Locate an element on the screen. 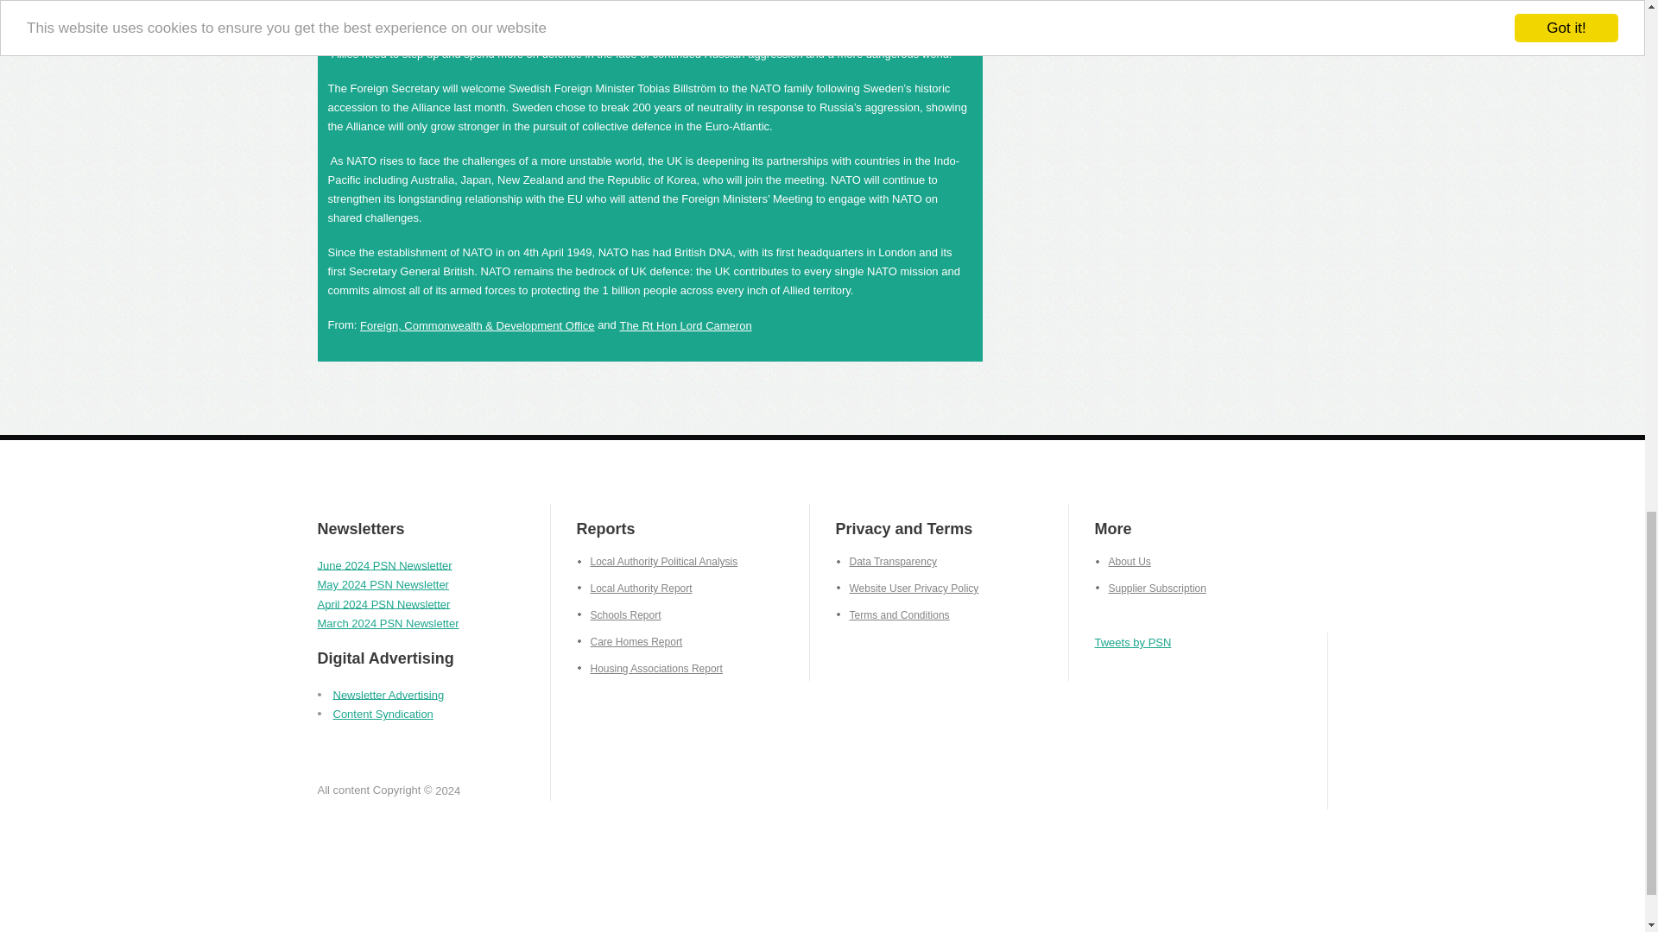  Website User Privacy Policy is located at coordinates (907, 586).